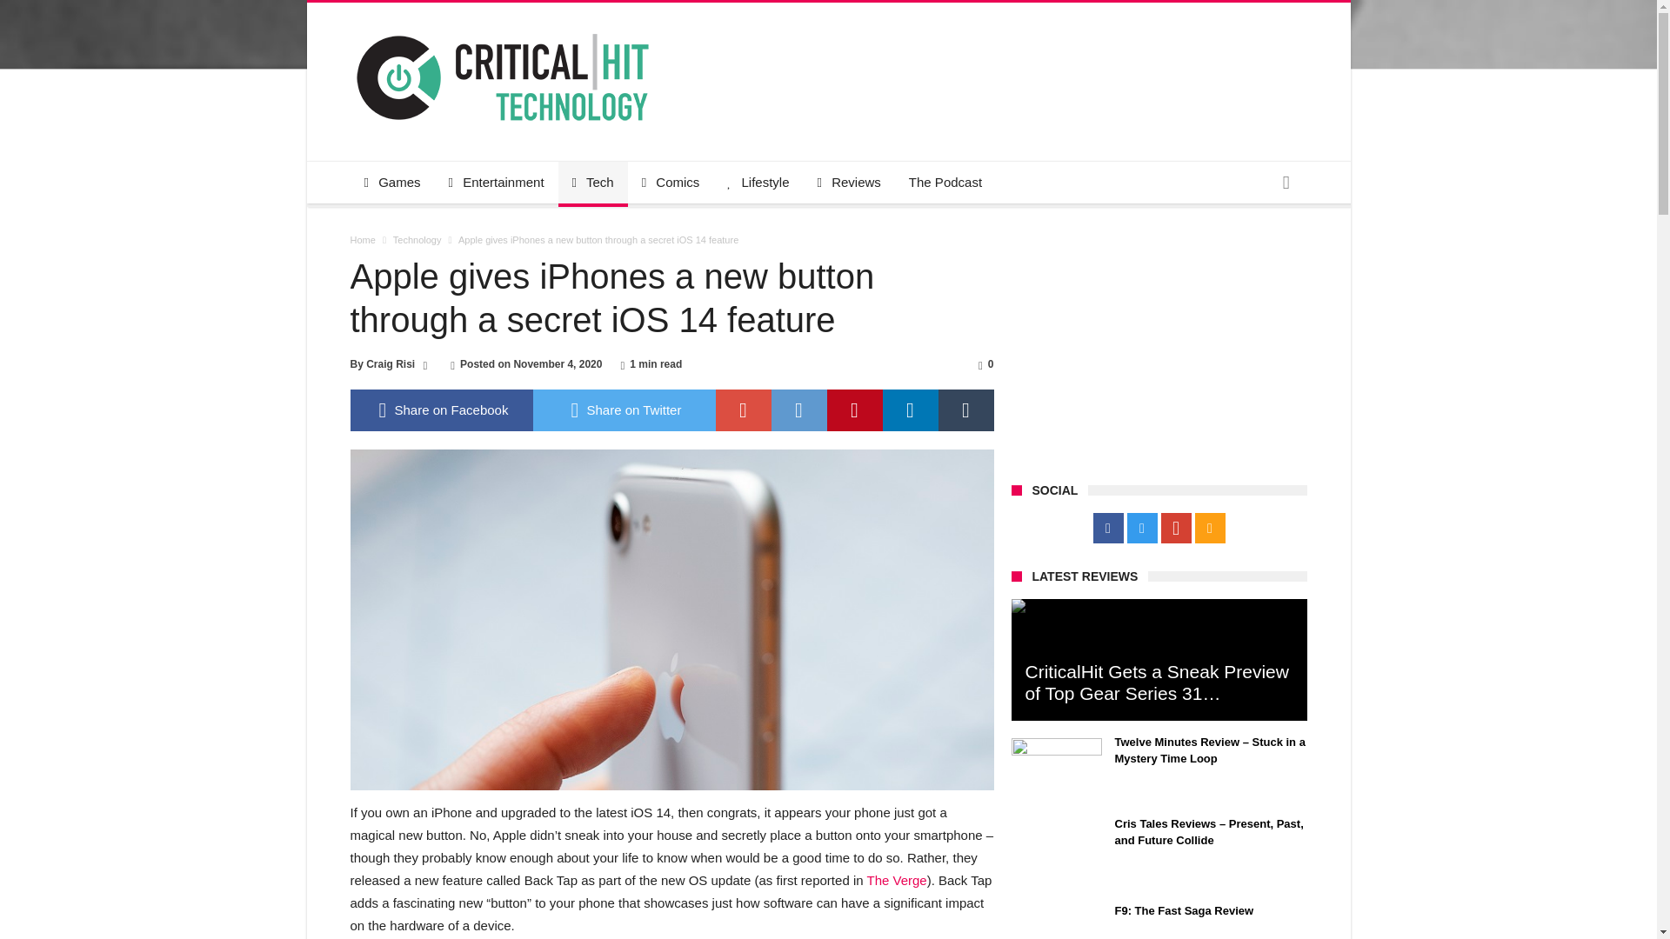 The width and height of the screenshot is (1670, 939). Describe the element at coordinates (945, 183) in the screenshot. I see `The Podcast` at that location.